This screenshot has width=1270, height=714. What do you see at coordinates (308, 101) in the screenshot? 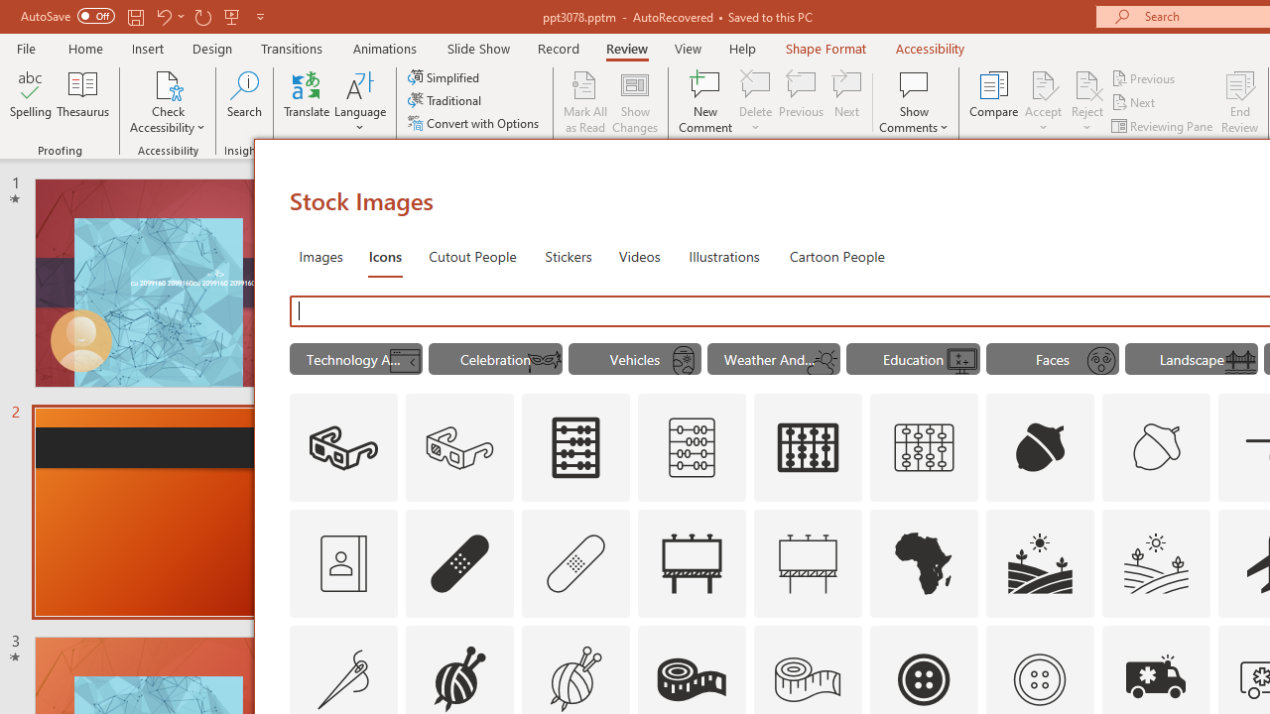
I see `Translate` at bounding box center [308, 101].